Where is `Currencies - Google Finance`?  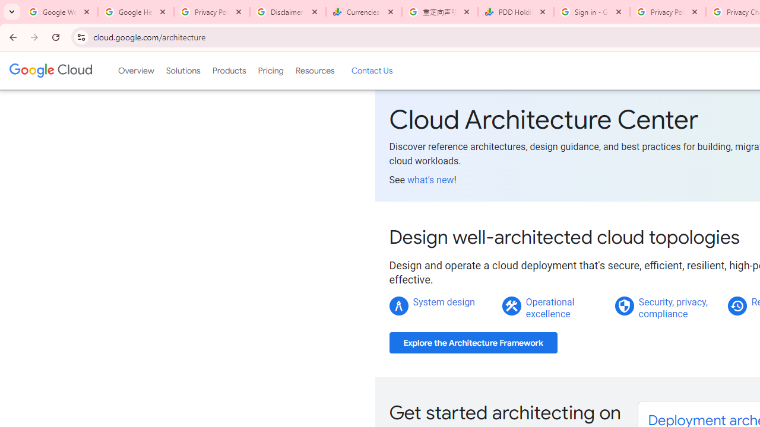
Currencies - Google Finance is located at coordinates (364, 12).